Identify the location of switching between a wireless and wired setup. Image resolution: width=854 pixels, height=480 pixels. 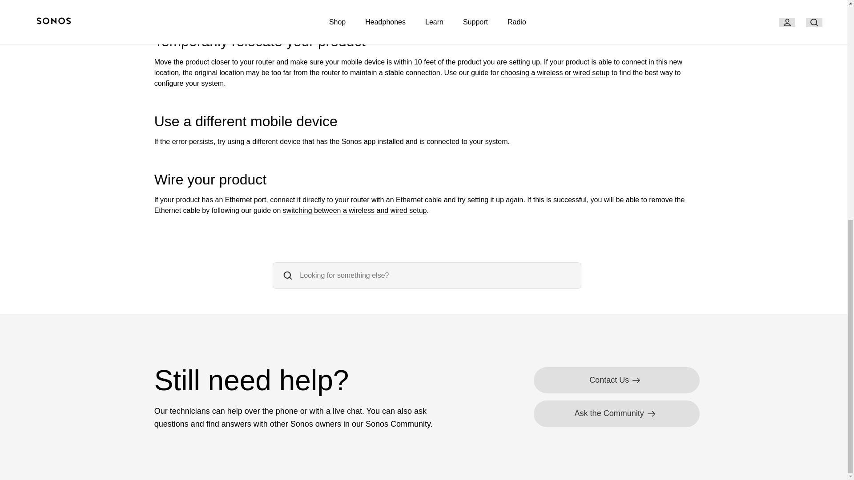
(355, 211).